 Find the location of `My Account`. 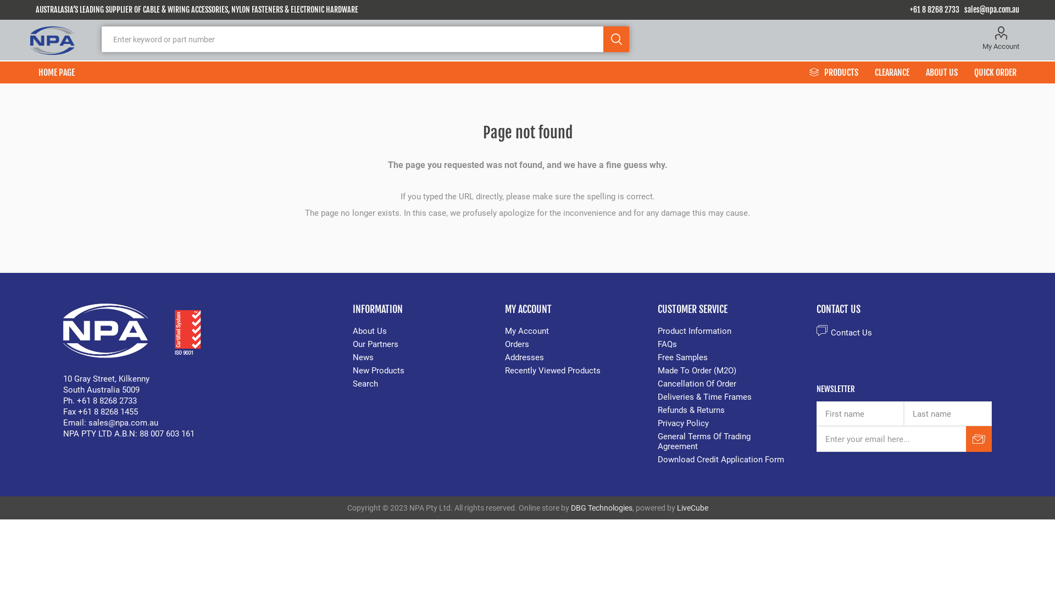

My Account is located at coordinates (1001, 38).